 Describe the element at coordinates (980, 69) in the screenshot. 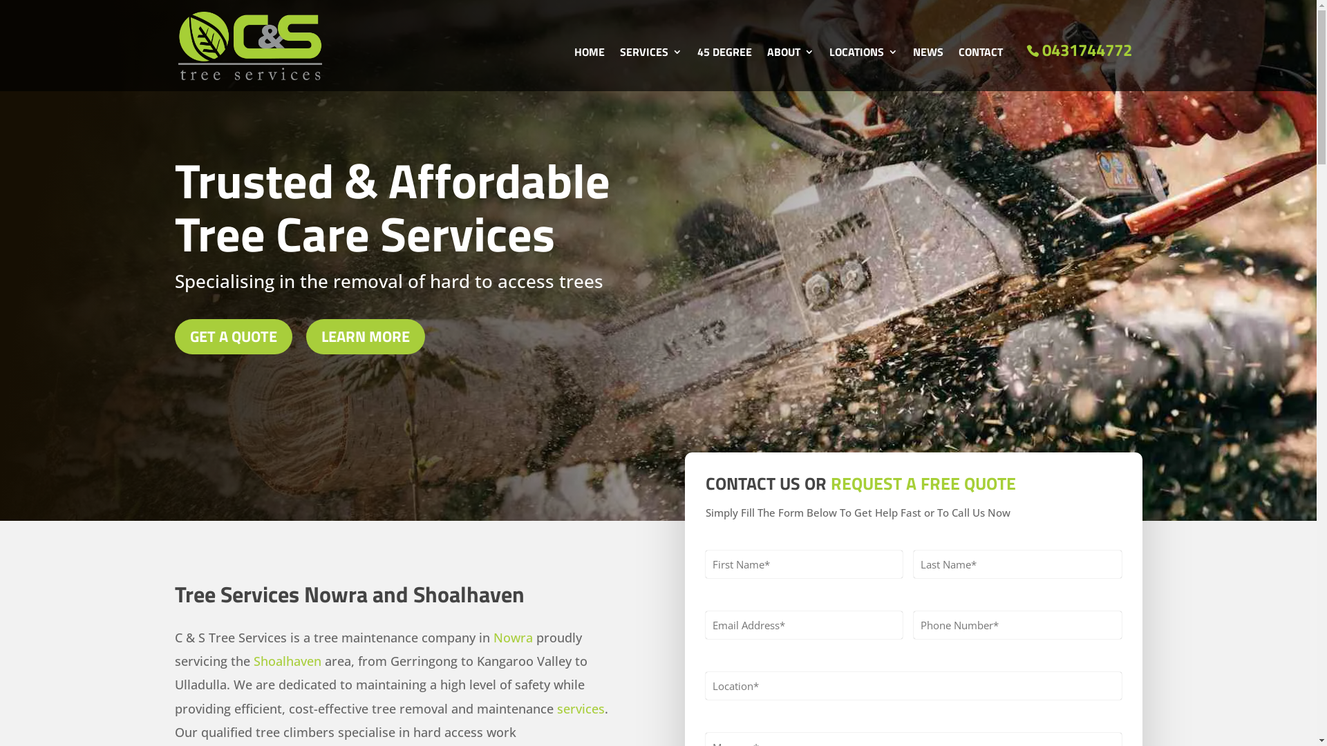

I see `CONTACT` at that location.